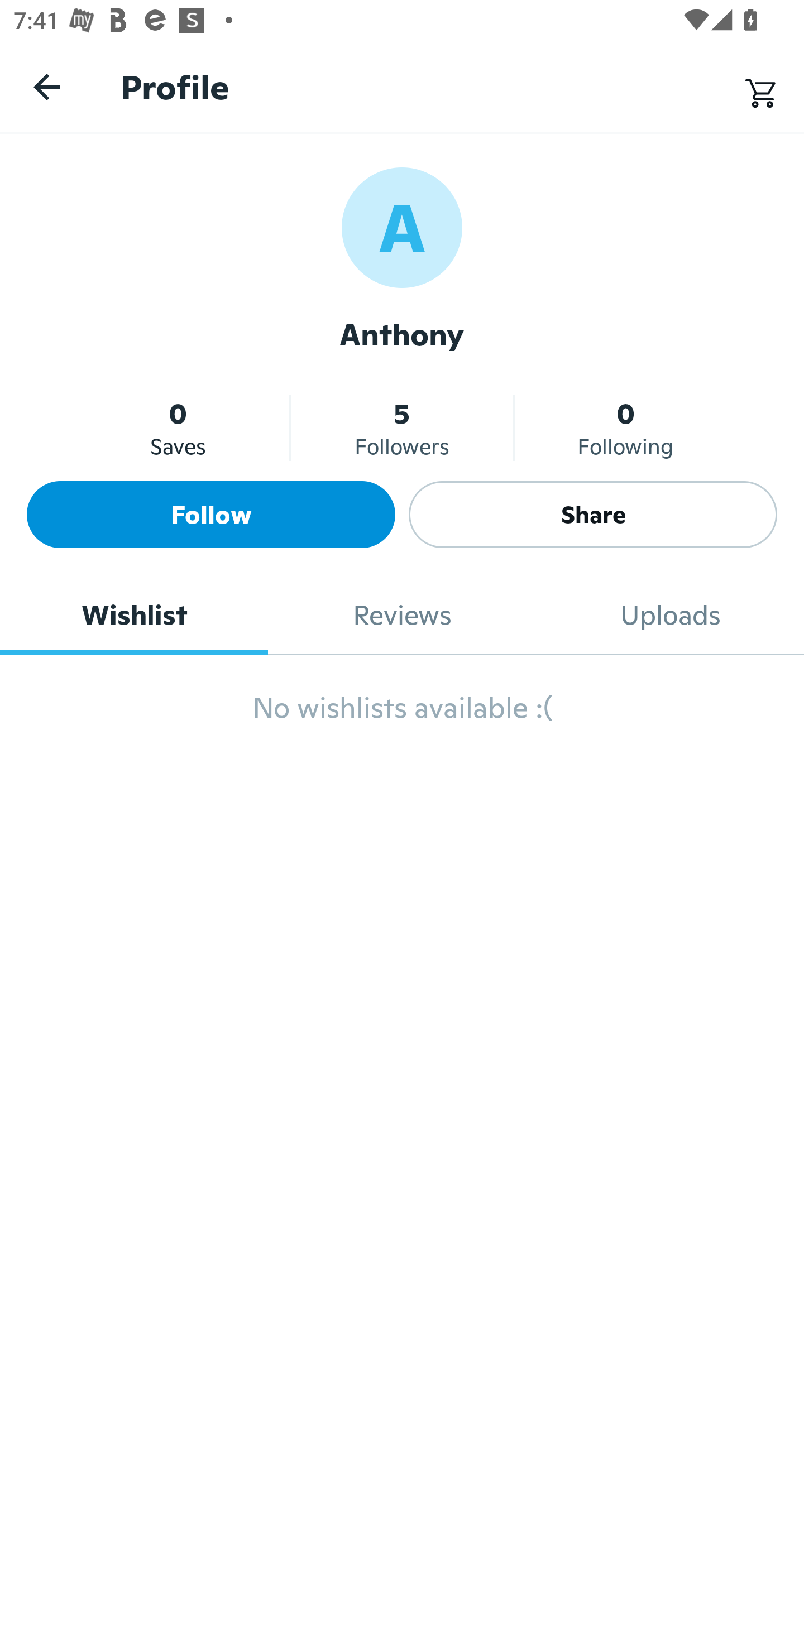 This screenshot has height=1652, width=804. What do you see at coordinates (402, 227) in the screenshot?
I see `A` at bounding box center [402, 227].